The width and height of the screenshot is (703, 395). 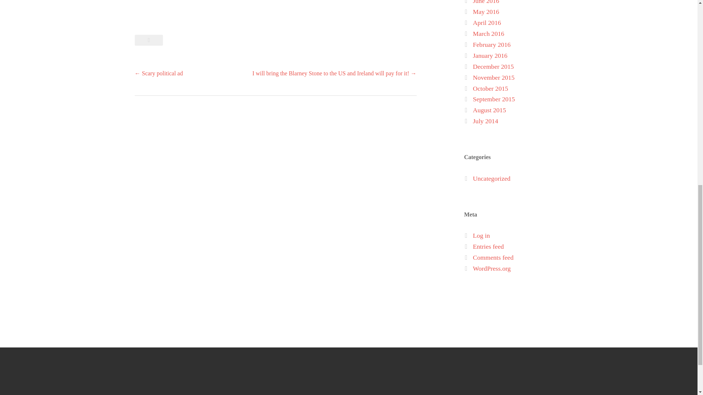 What do you see at coordinates (487, 23) in the screenshot?
I see `April 2016` at bounding box center [487, 23].